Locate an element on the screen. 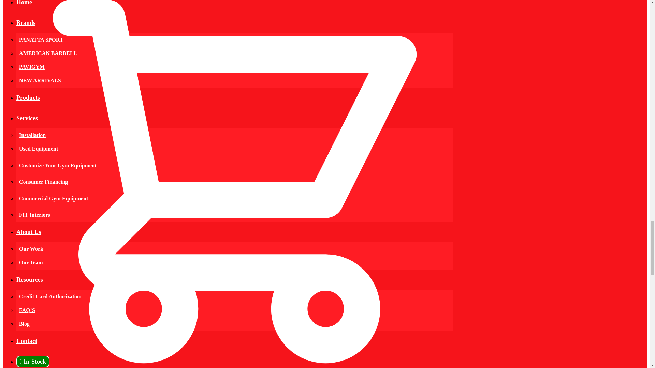 The image size is (655, 368). NEW ARRIVALS is located at coordinates (40, 80).